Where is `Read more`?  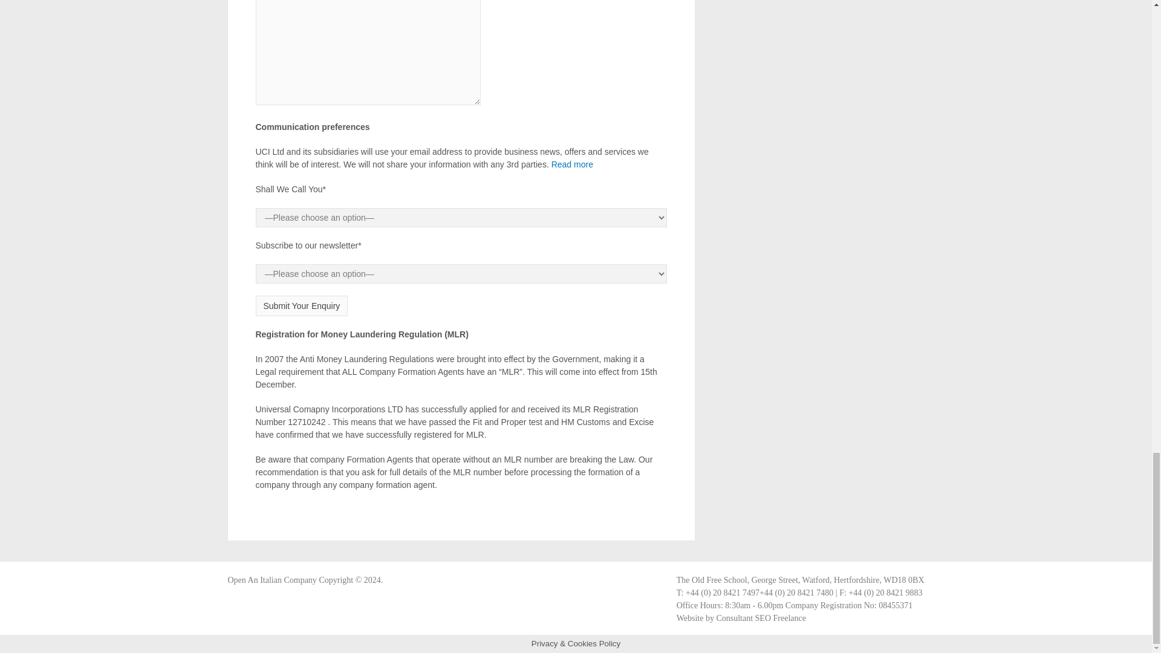 Read more is located at coordinates (572, 164).